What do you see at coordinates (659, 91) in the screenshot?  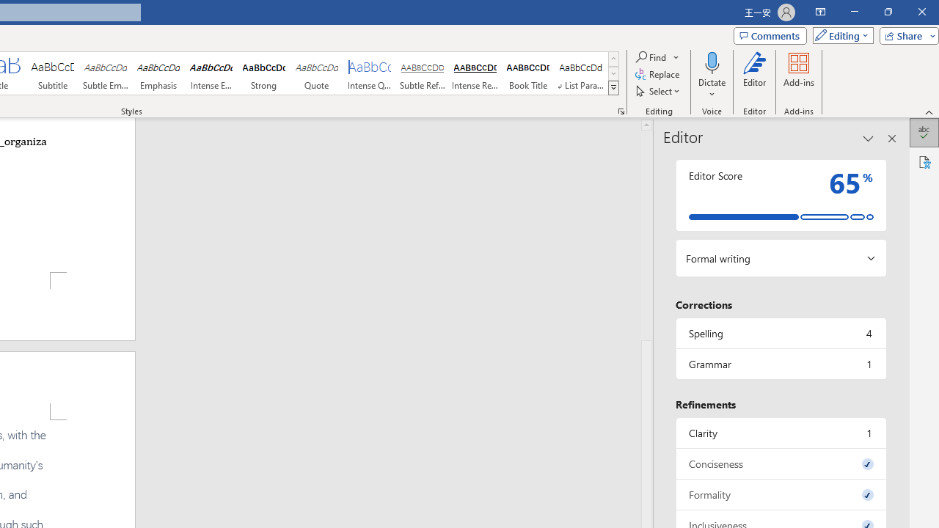 I see `Select` at bounding box center [659, 91].